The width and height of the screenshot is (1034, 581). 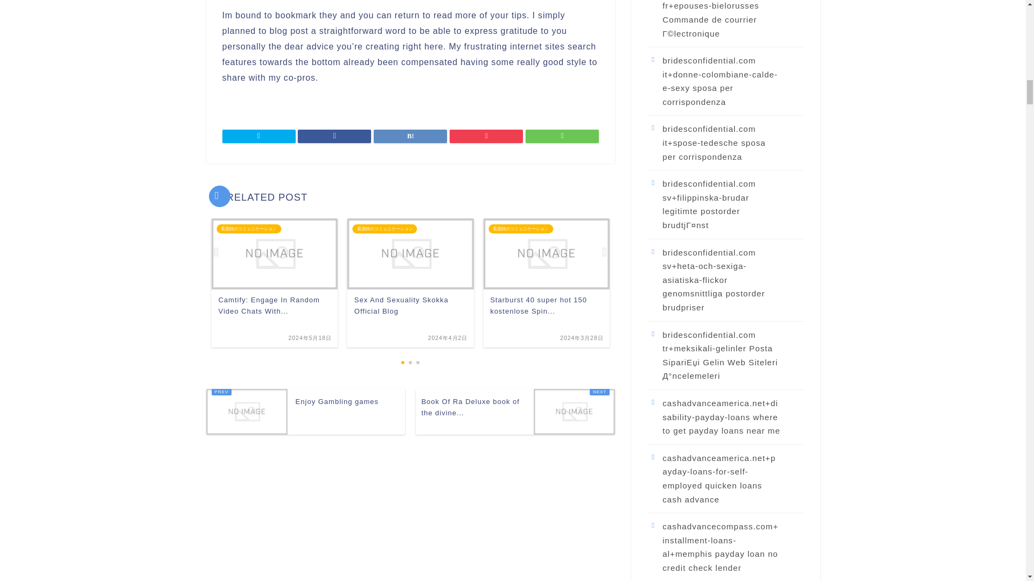 I want to click on NO IMAGE, so click(x=574, y=411).